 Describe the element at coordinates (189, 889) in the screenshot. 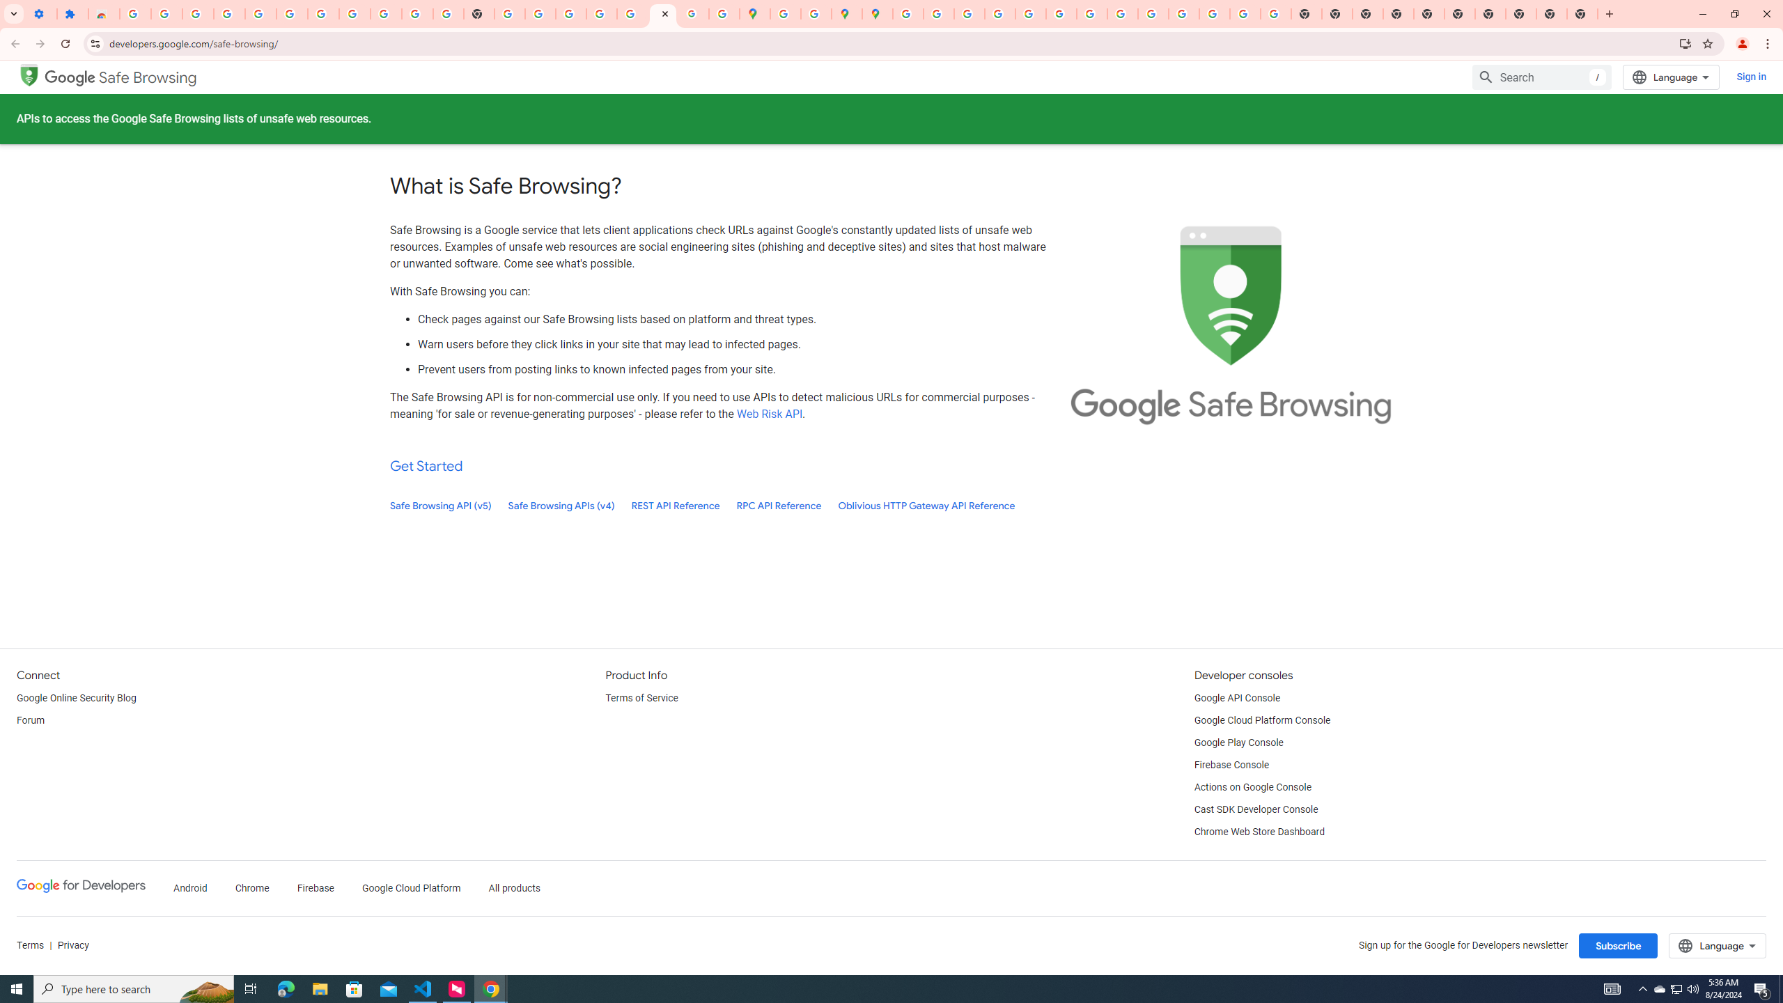

I see `Android` at that location.